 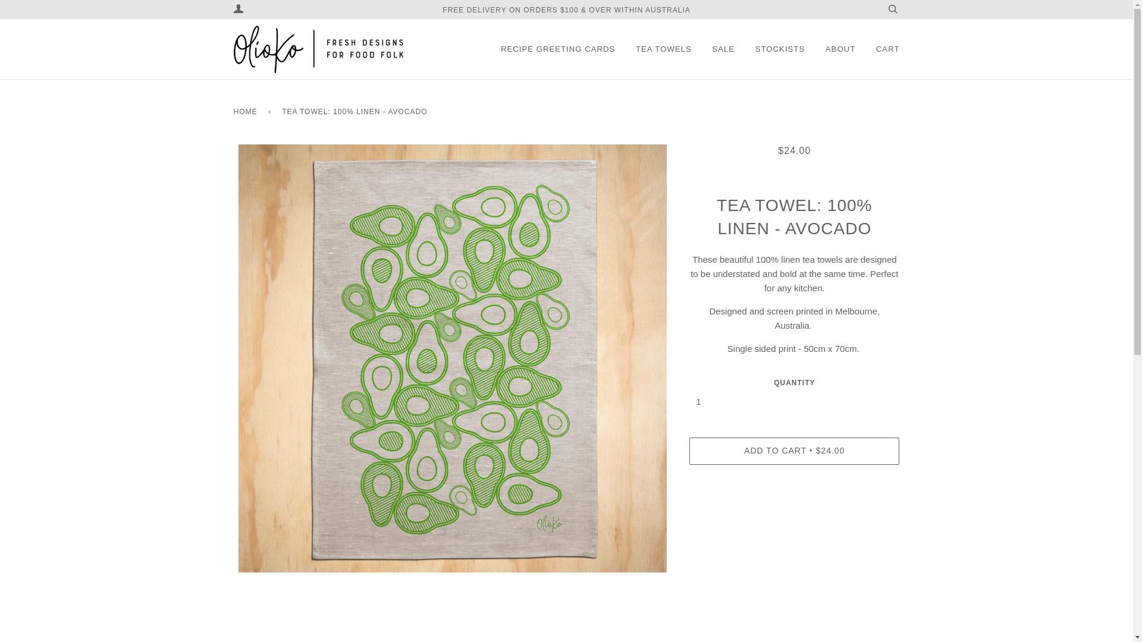 What do you see at coordinates (840, 49) in the screenshot?
I see `ABOUT` at bounding box center [840, 49].